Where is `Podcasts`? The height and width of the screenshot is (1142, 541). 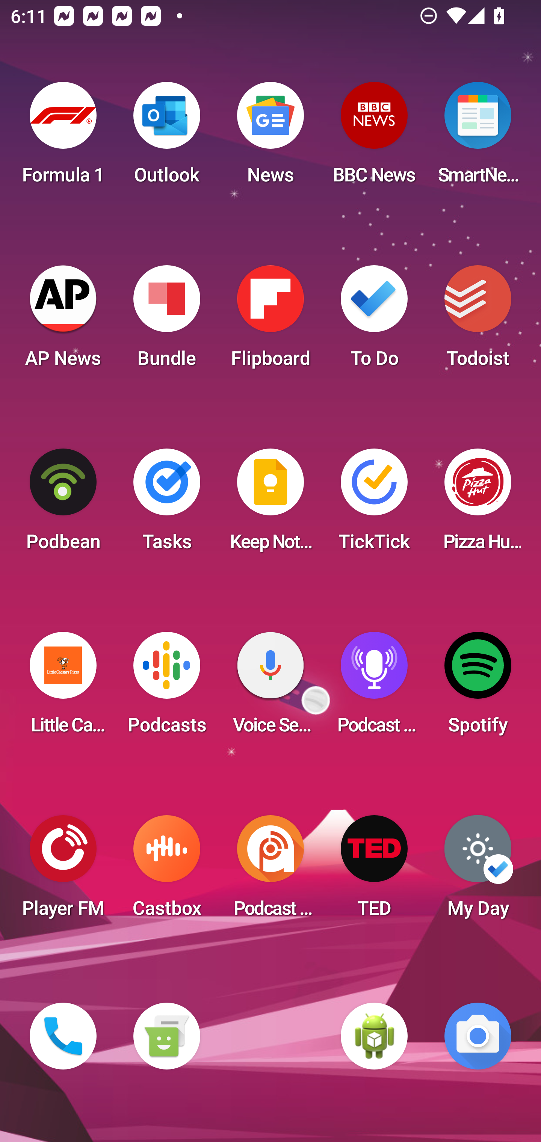
Podcasts is located at coordinates (166, 687).